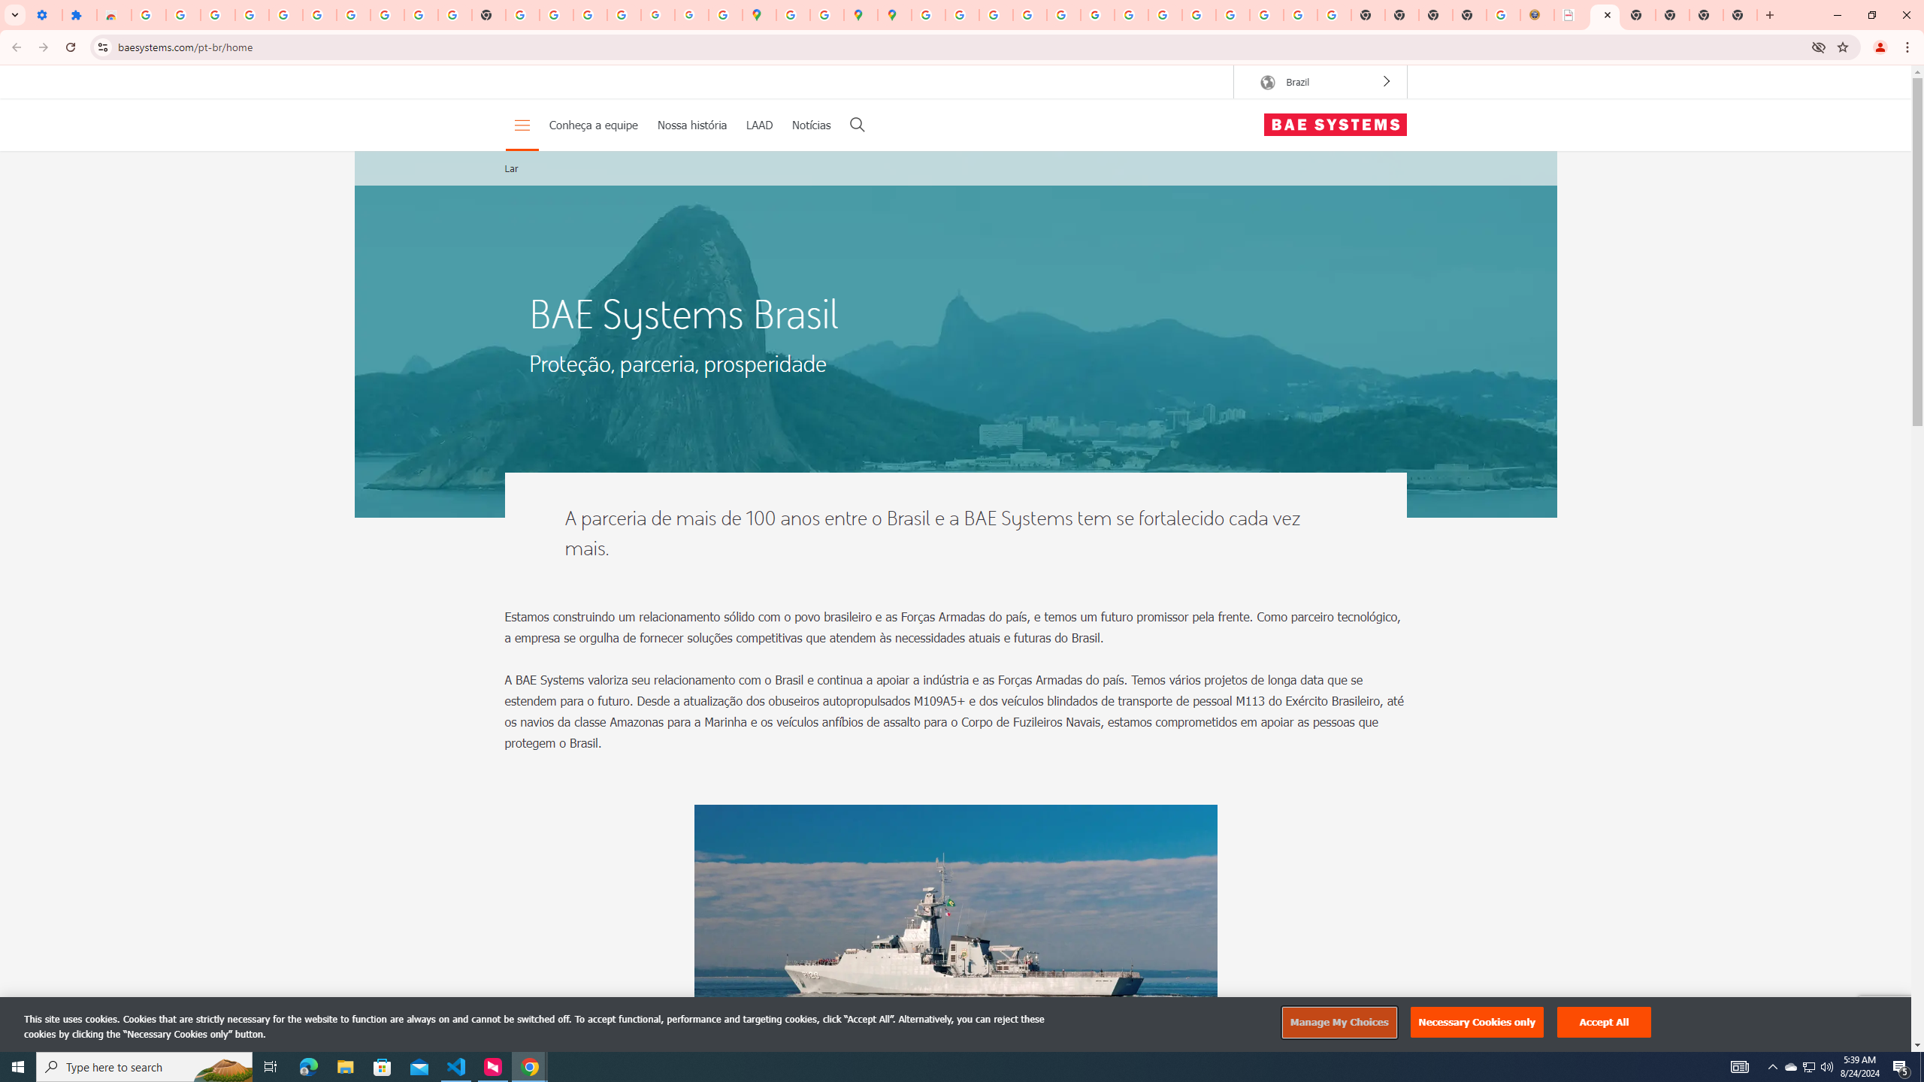 This screenshot has width=1924, height=1082. I want to click on Google Maps, so click(758, 15).